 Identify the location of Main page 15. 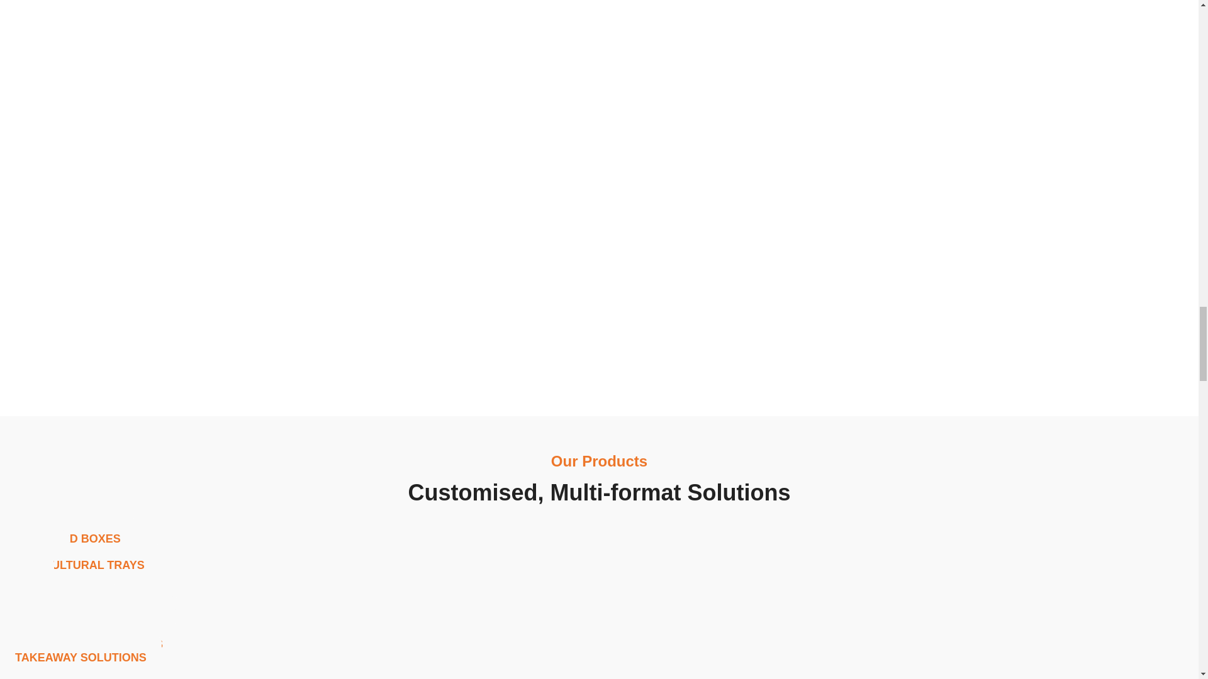
(26, 673).